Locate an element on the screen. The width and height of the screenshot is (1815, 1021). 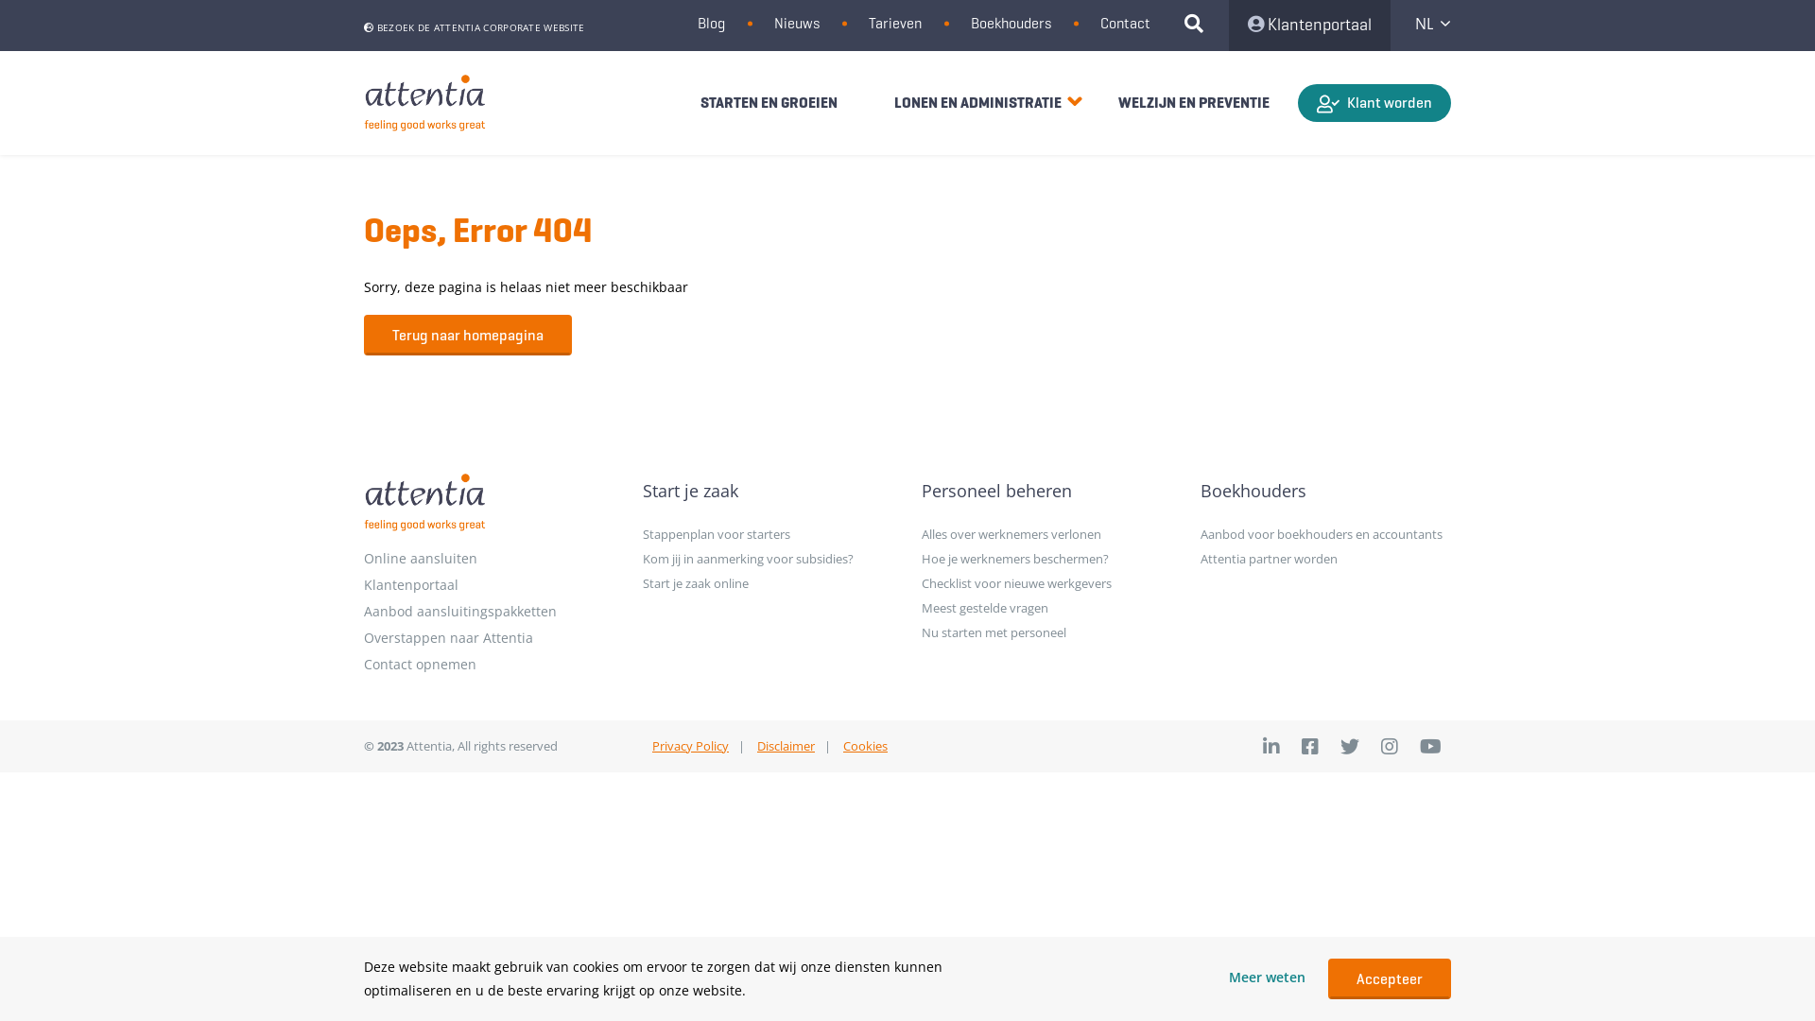
Klant worden is located at coordinates (1374, 103).